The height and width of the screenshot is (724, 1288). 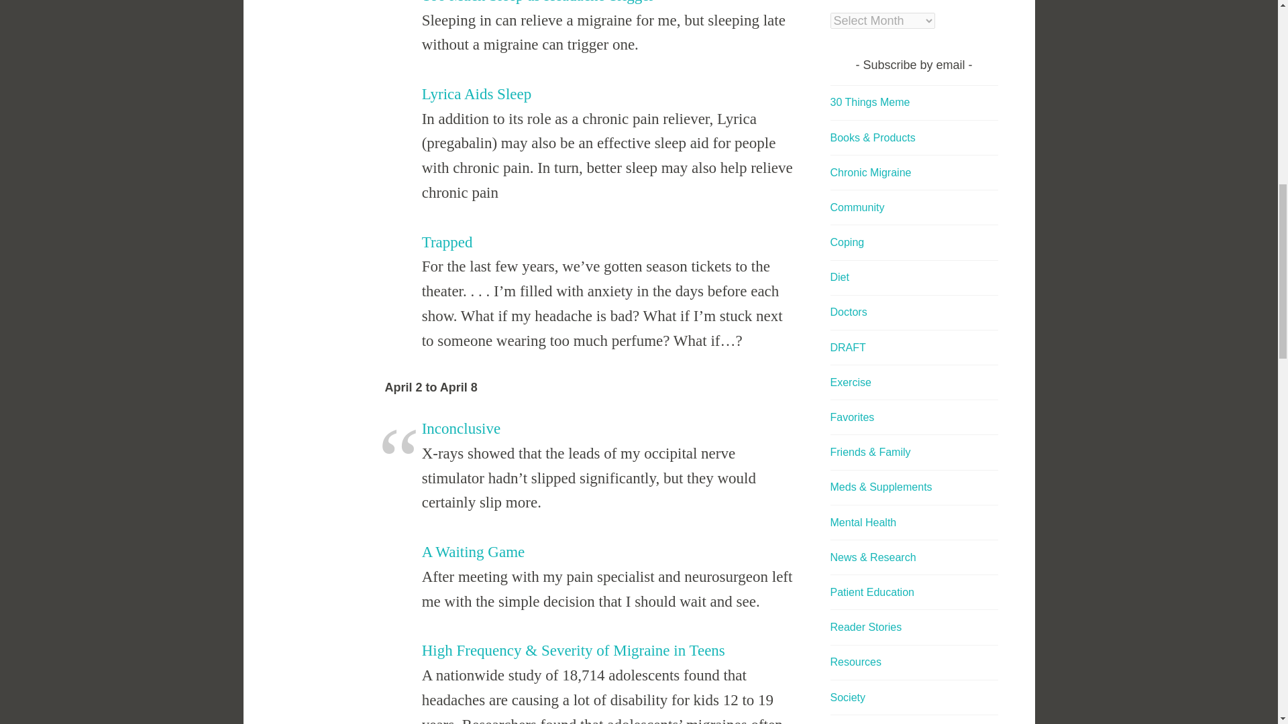 I want to click on Too Much Sleep as Headache Trigger, so click(x=538, y=2).